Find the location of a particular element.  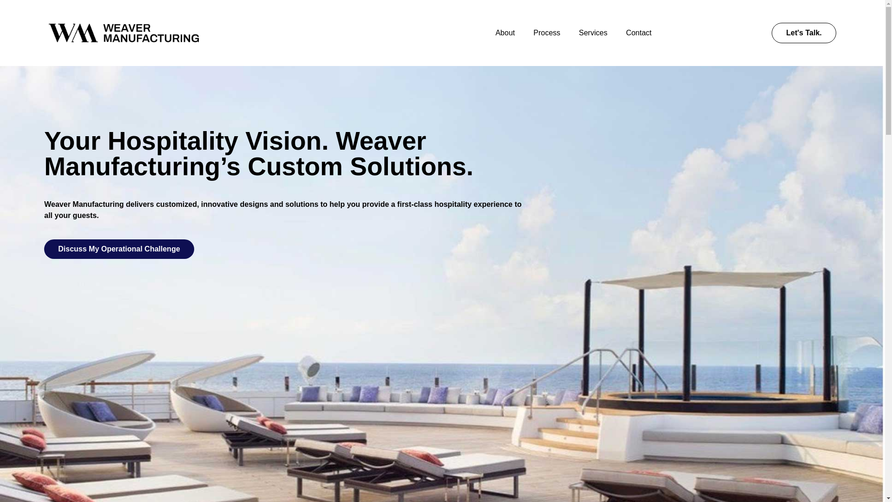

About is located at coordinates (505, 33).